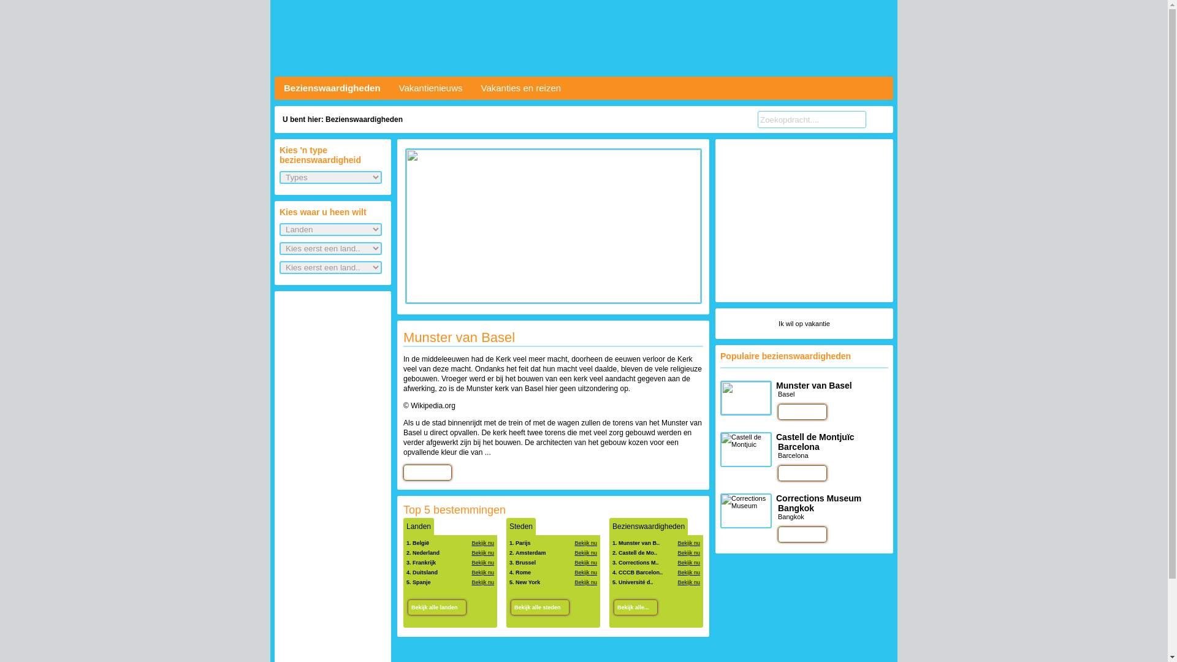  What do you see at coordinates (586, 573) in the screenshot?
I see `Bekijk nu` at bounding box center [586, 573].